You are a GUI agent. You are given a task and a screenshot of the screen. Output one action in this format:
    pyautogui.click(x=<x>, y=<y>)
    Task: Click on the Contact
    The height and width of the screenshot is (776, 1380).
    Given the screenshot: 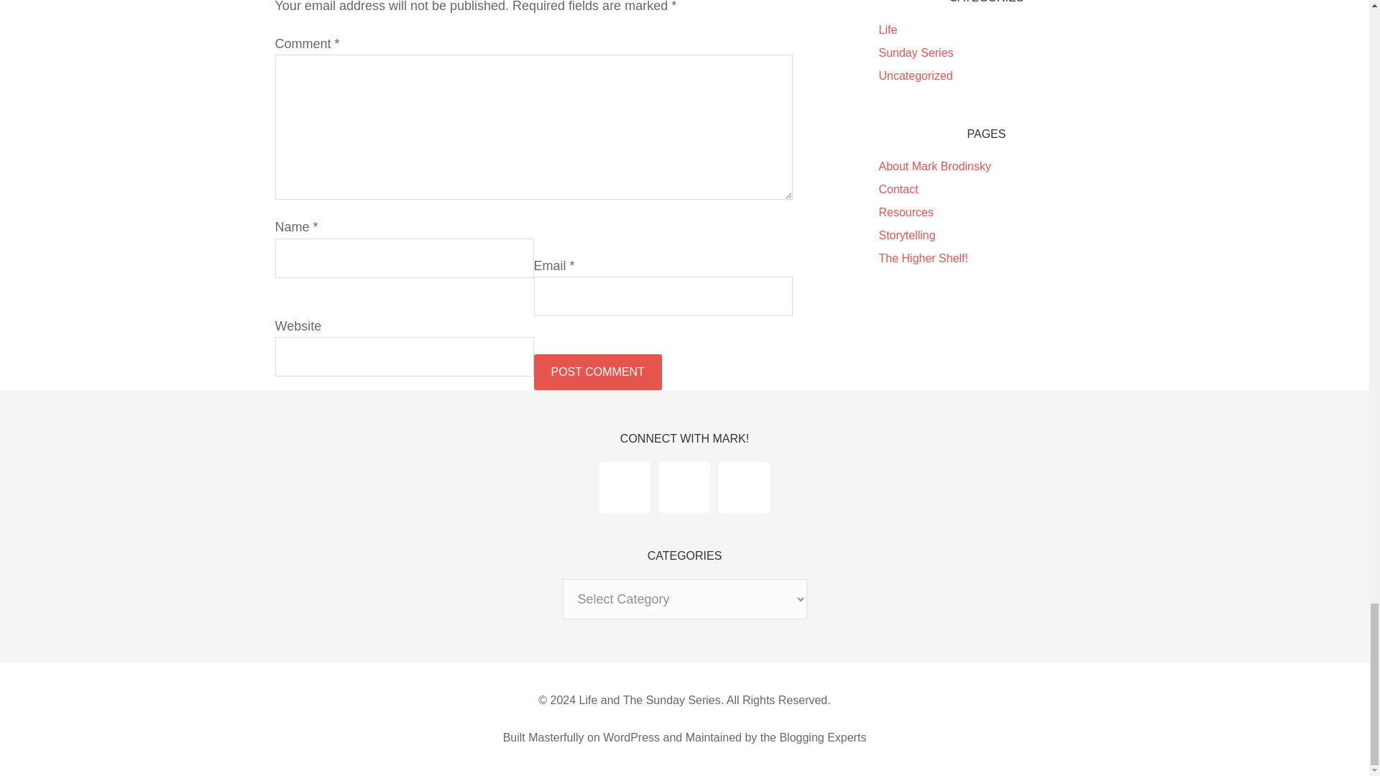 What is the action you would take?
    pyautogui.click(x=897, y=189)
    